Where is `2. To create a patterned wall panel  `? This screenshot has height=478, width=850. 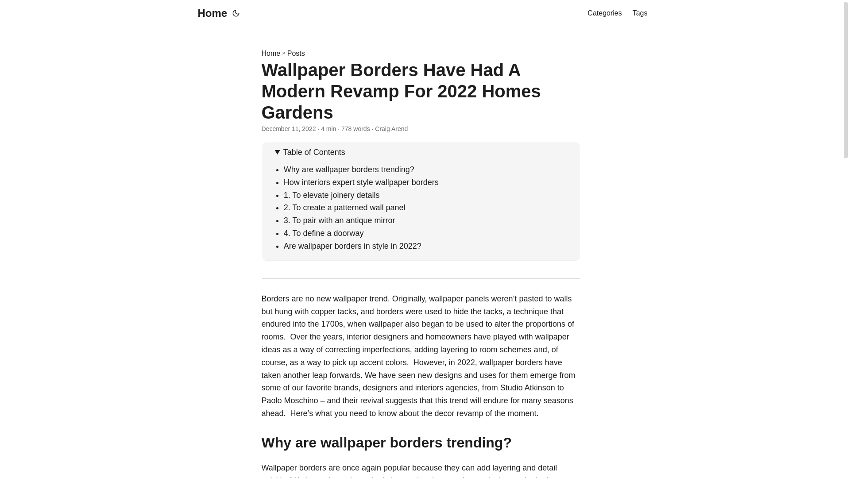
2. To create a patterned wall panel   is located at coordinates (347, 208).